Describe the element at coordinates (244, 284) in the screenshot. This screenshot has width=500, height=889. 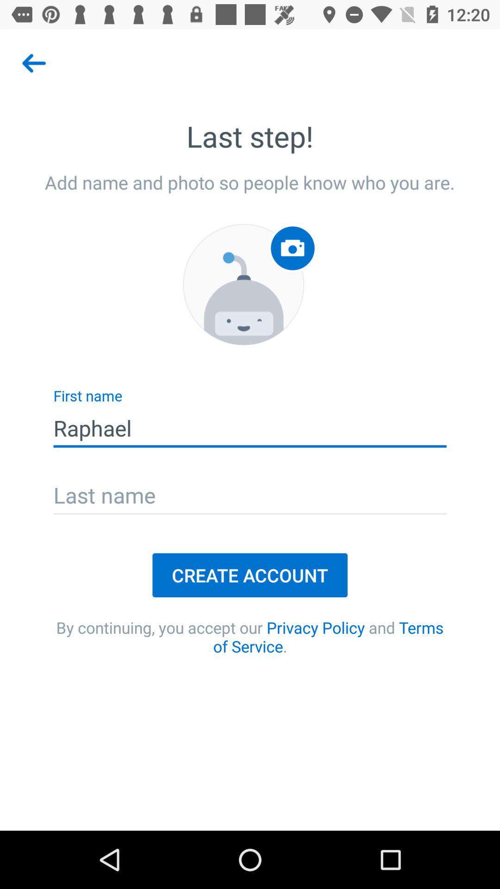
I see `click icon above the raphael icon` at that location.